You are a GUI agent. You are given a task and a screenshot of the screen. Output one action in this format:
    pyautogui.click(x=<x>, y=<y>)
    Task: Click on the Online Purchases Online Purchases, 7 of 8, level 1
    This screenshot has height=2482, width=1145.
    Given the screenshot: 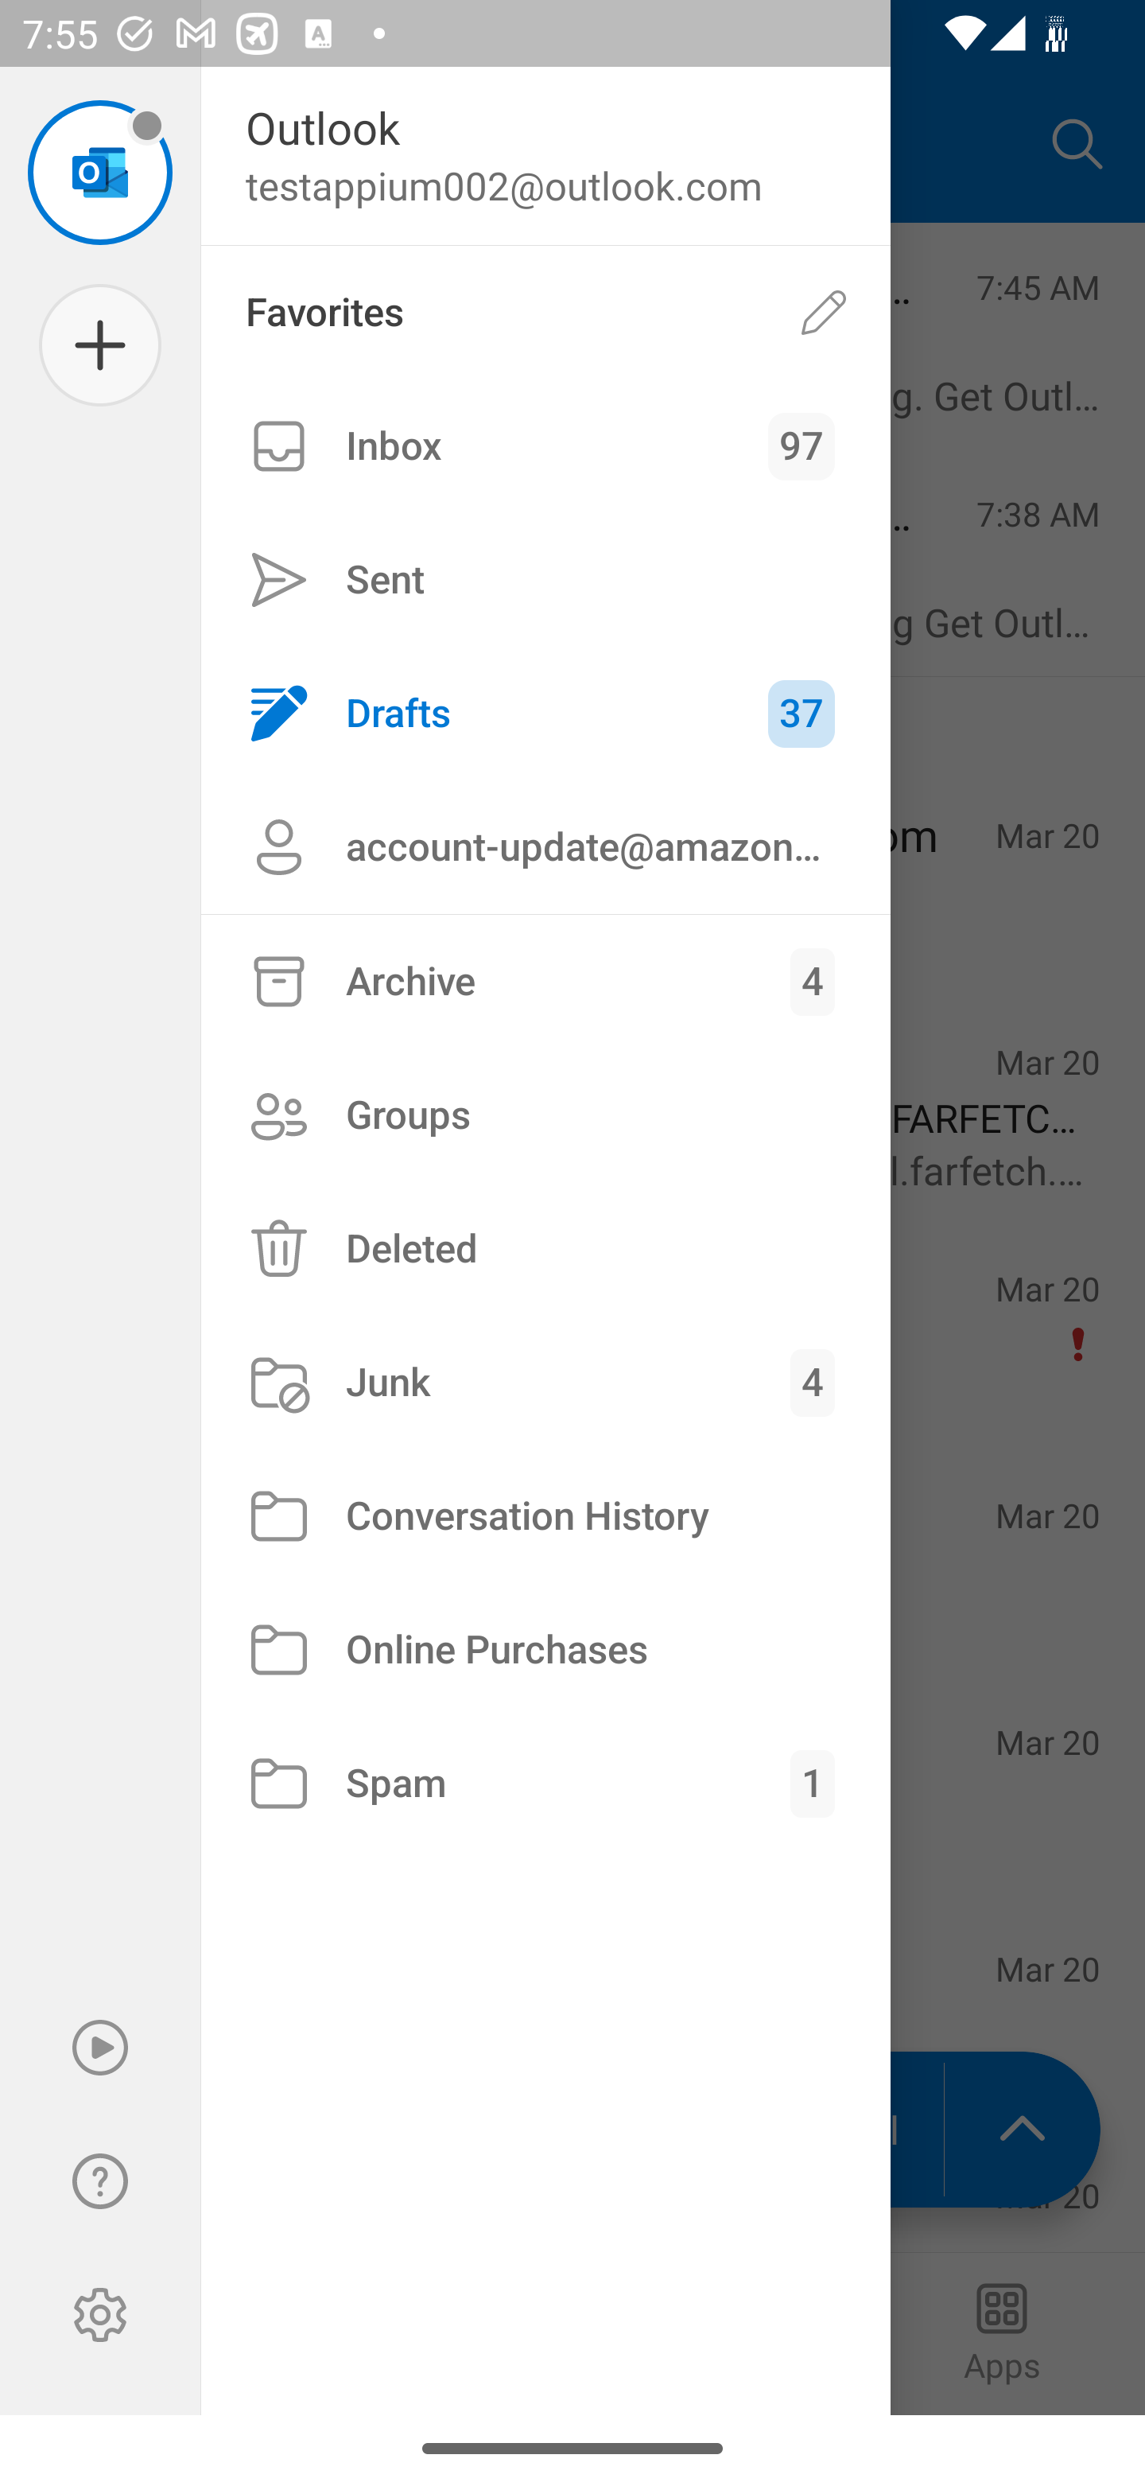 What is the action you would take?
    pyautogui.click(x=545, y=1650)
    